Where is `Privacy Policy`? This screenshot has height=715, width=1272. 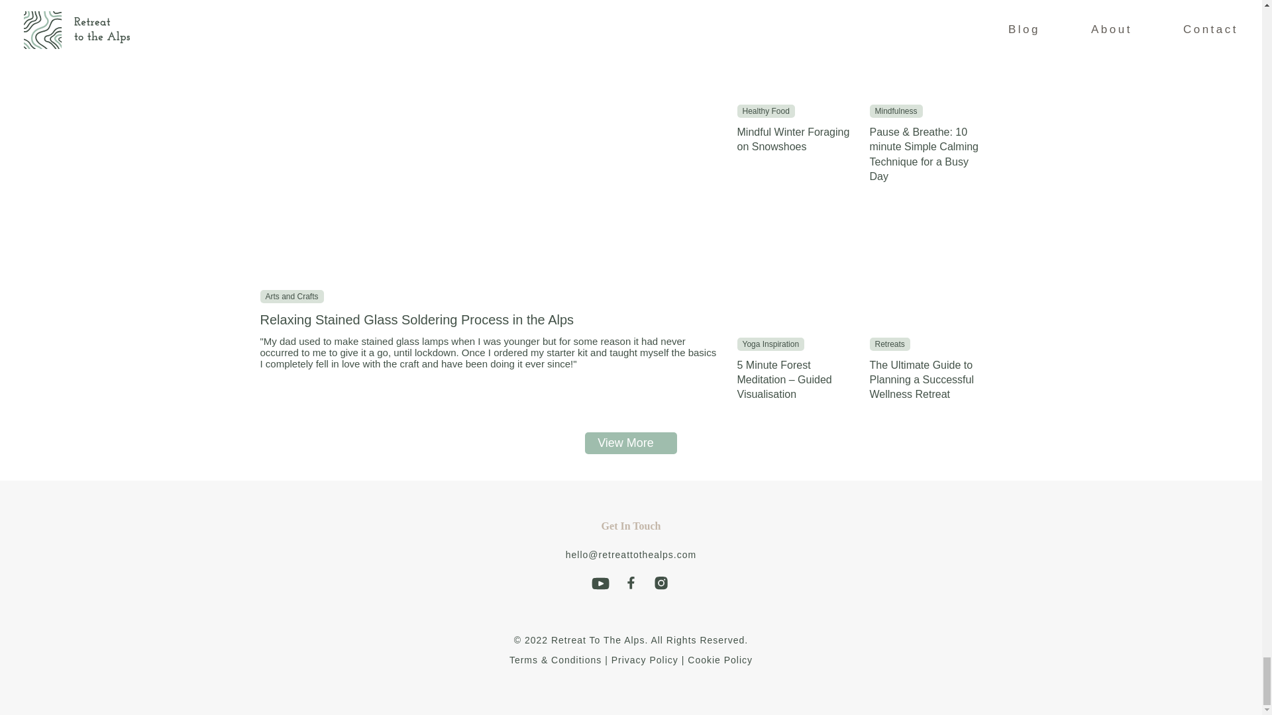
Privacy Policy is located at coordinates (645, 660).